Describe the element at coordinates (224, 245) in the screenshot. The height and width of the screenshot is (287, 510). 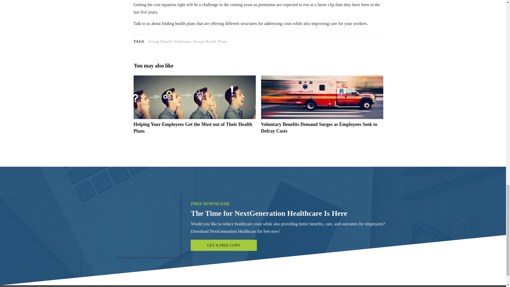
I see `GET A FREE COPY` at that location.